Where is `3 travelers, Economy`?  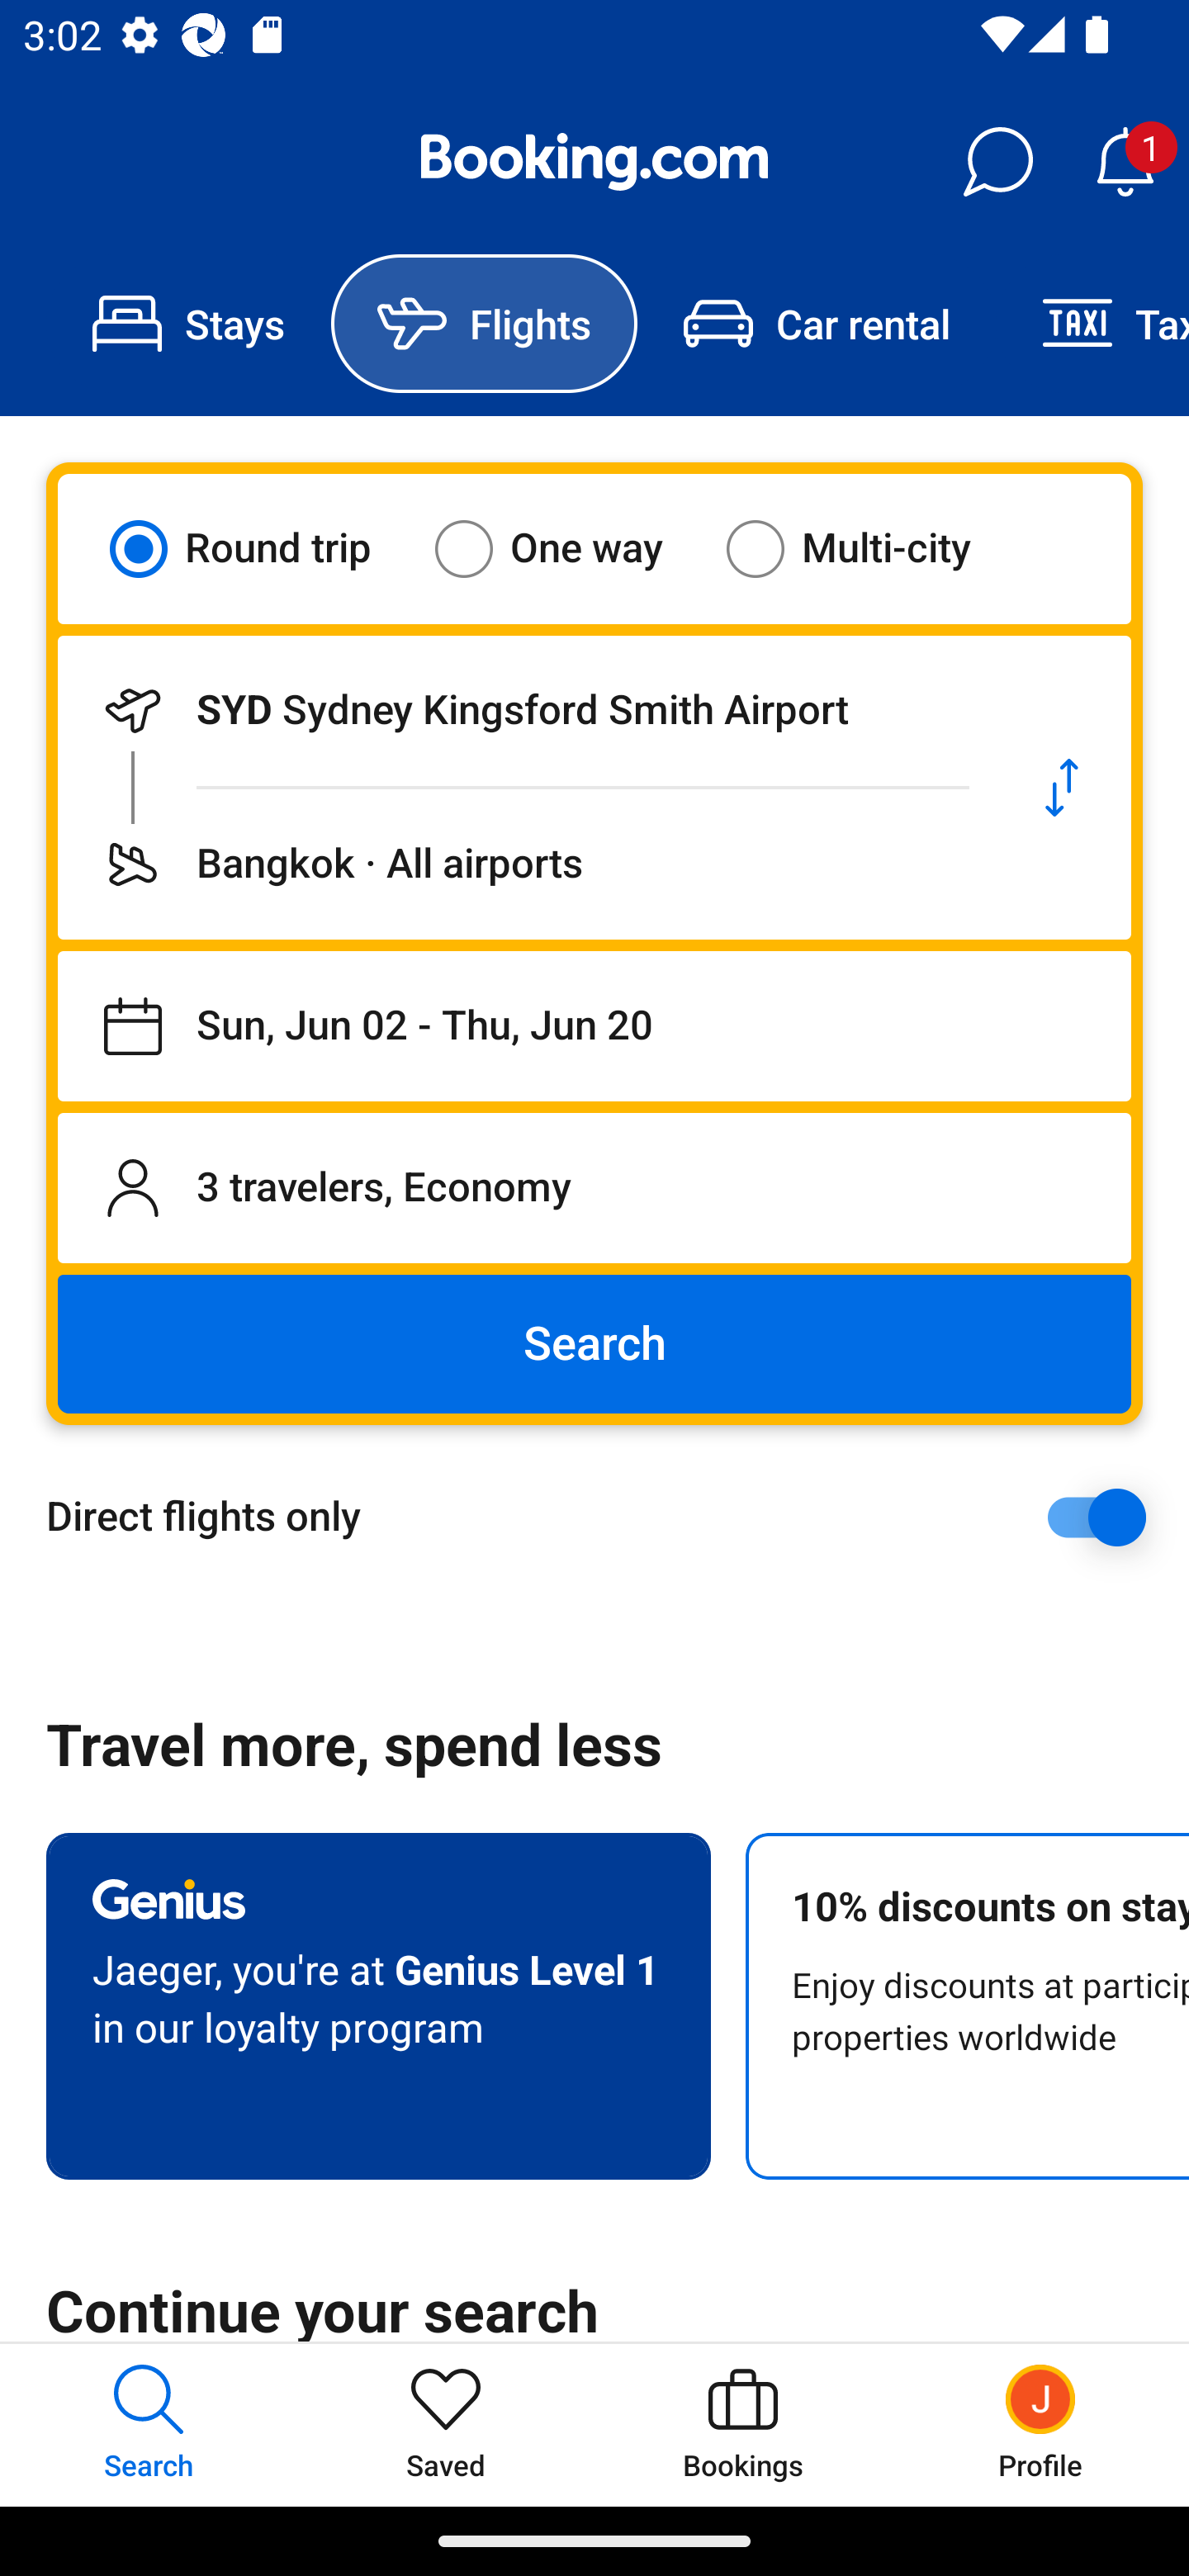 3 travelers, Economy is located at coordinates (594, 1187).